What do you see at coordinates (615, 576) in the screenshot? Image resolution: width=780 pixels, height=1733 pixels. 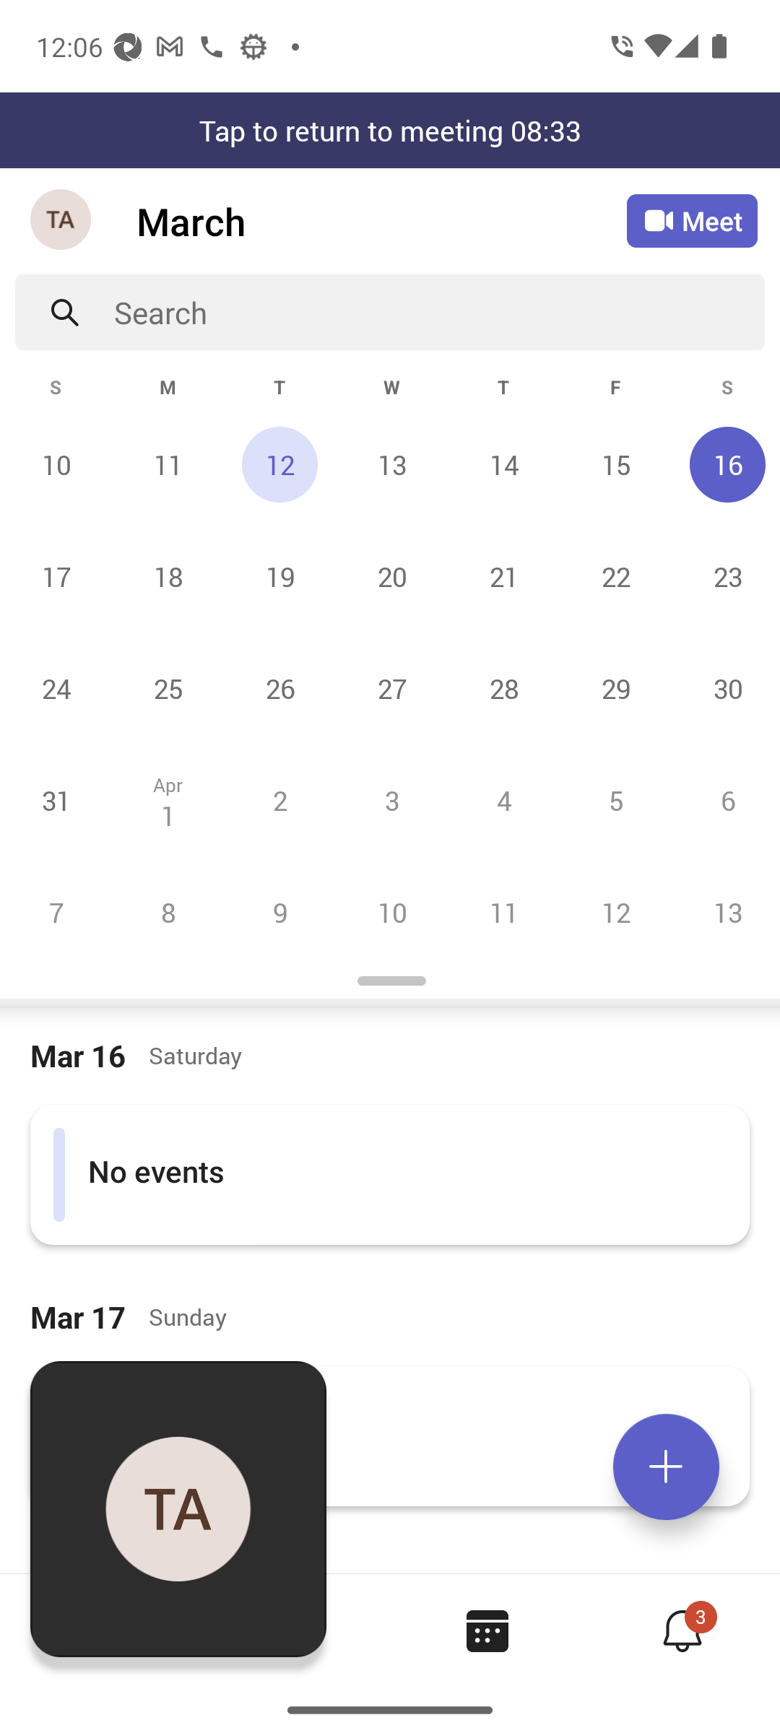 I see `Friday, March 22 22` at bounding box center [615, 576].